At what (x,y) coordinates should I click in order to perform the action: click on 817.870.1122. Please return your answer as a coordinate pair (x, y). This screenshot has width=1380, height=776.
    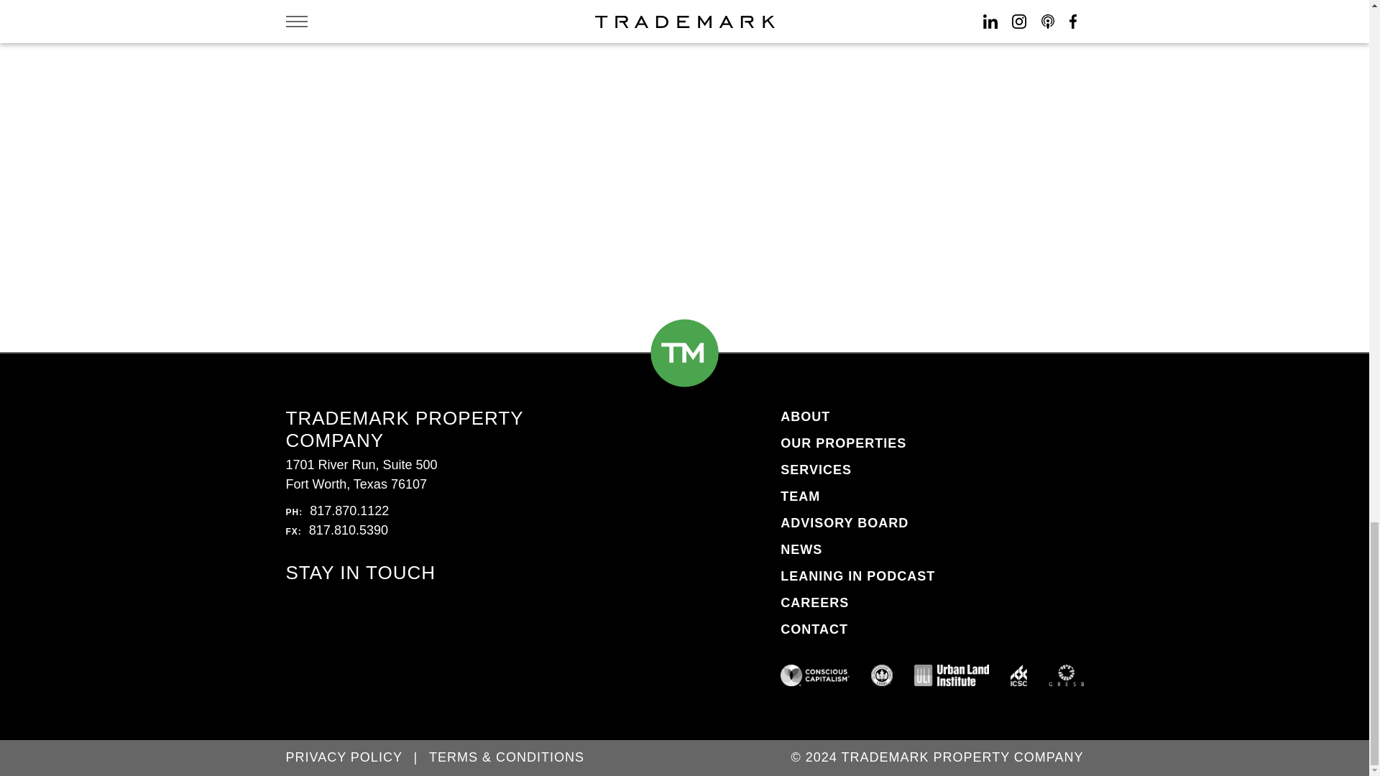
    Looking at the image, I should click on (349, 510).